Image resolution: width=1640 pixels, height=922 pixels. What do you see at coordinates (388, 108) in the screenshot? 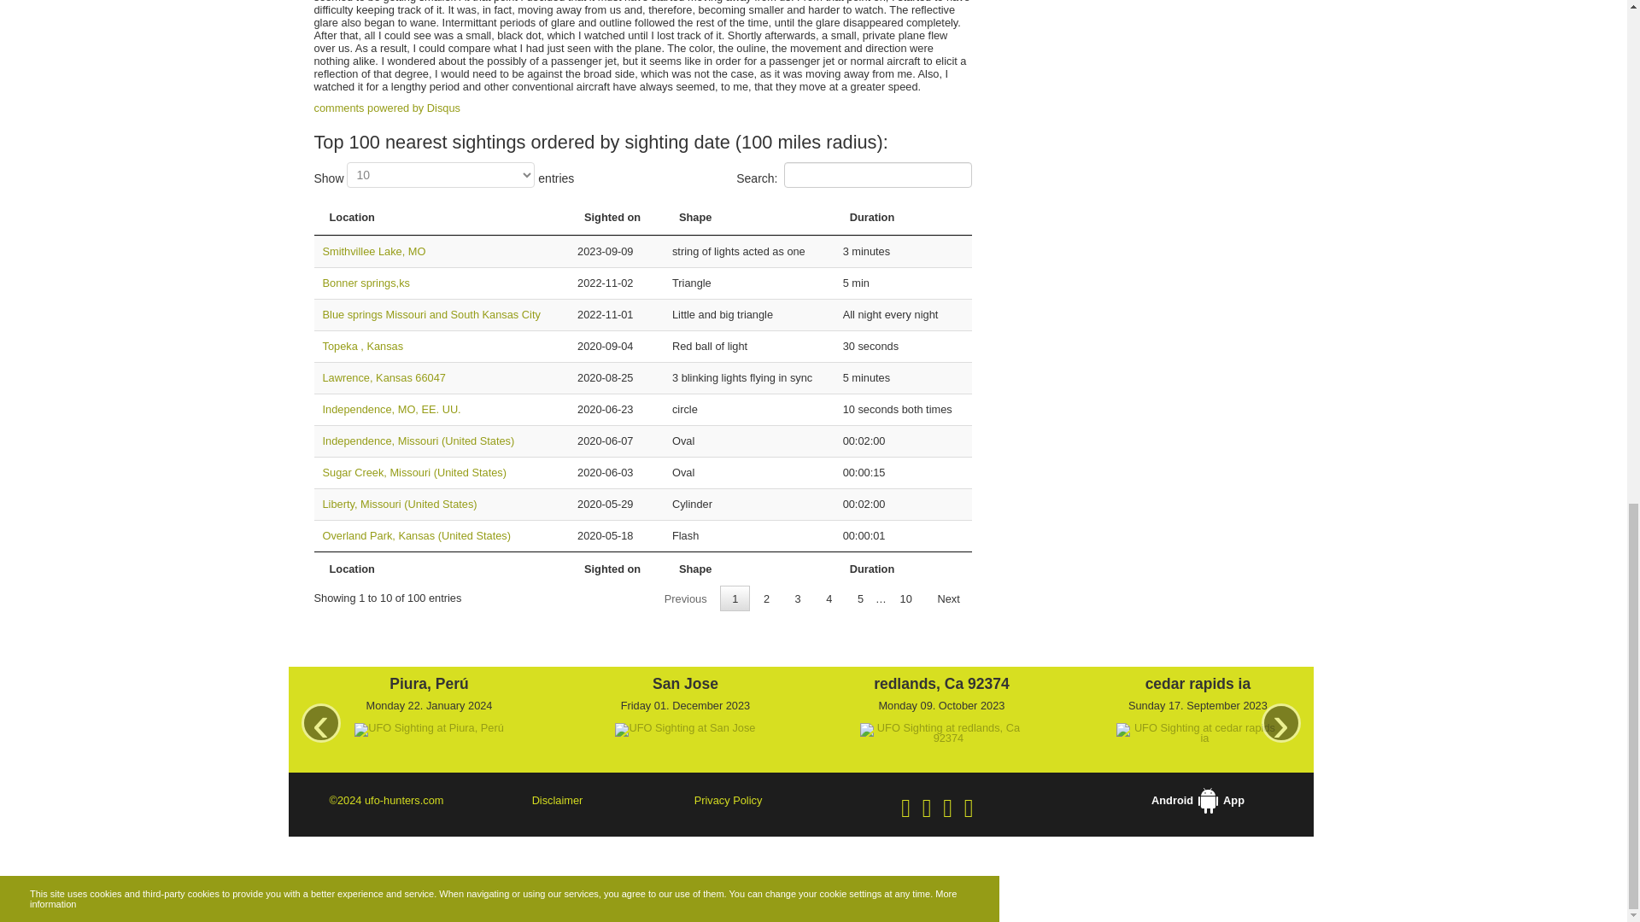
I see `comments powered by Disqus` at bounding box center [388, 108].